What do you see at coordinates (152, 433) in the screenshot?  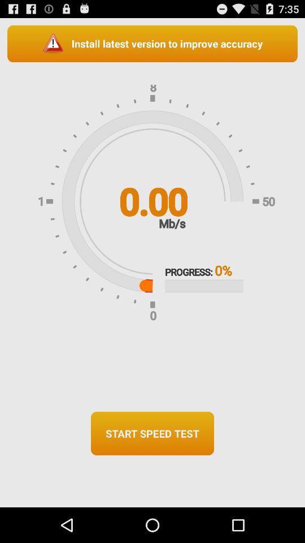 I see `turn on the start speed test` at bounding box center [152, 433].